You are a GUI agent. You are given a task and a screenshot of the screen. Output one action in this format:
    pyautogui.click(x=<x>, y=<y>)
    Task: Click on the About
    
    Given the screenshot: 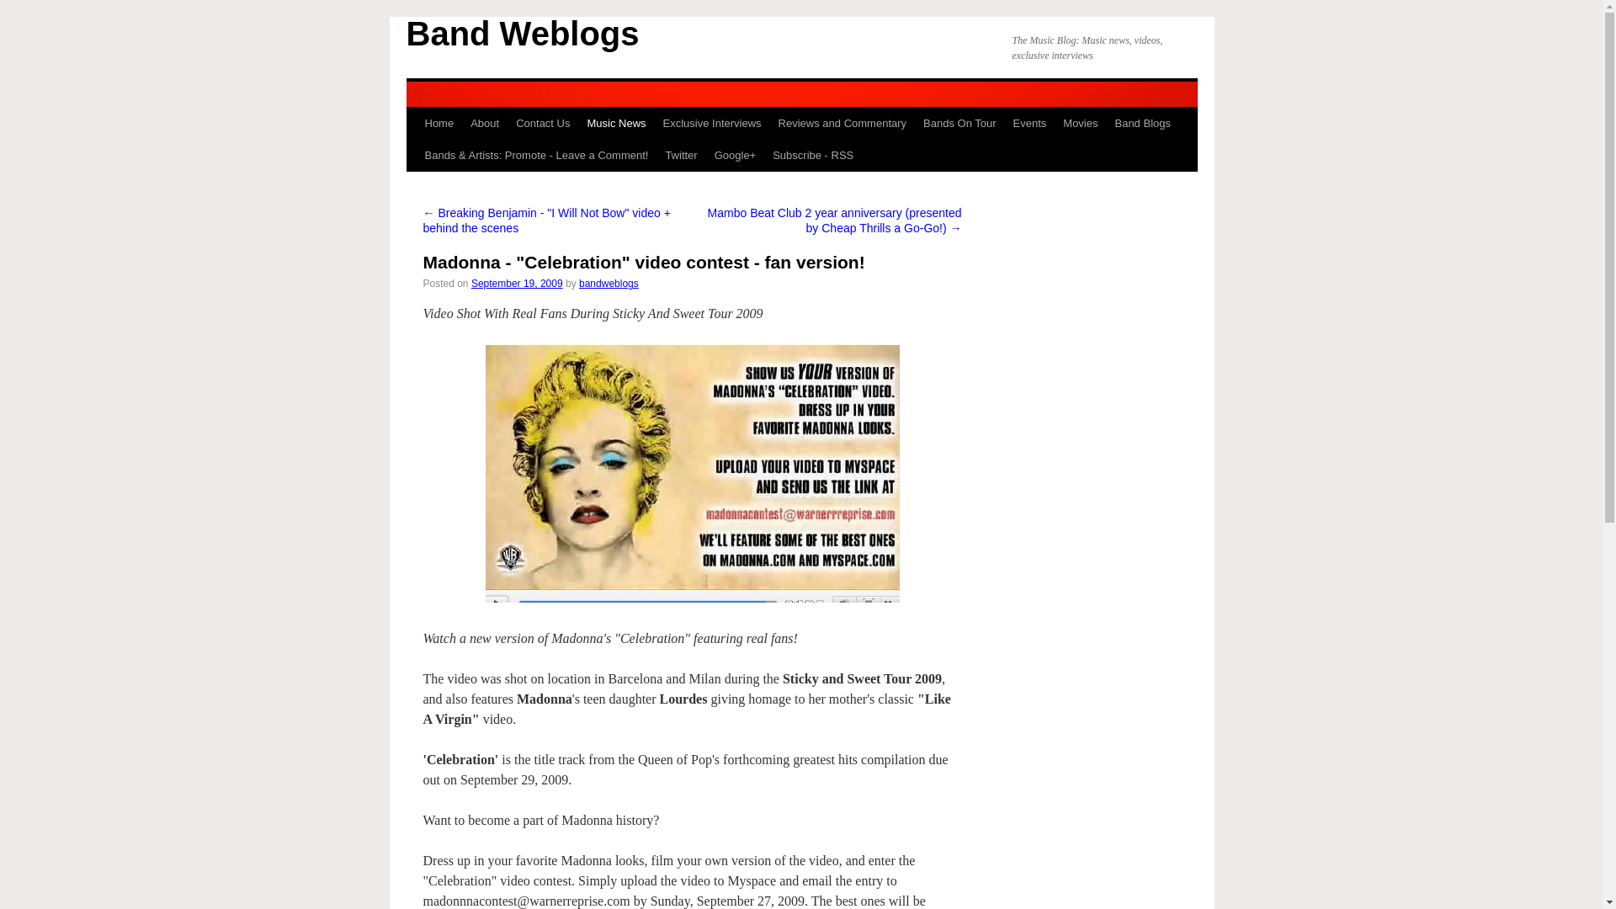 What is the action you would take?
    pyautogui.click(x=485, y=124)
    